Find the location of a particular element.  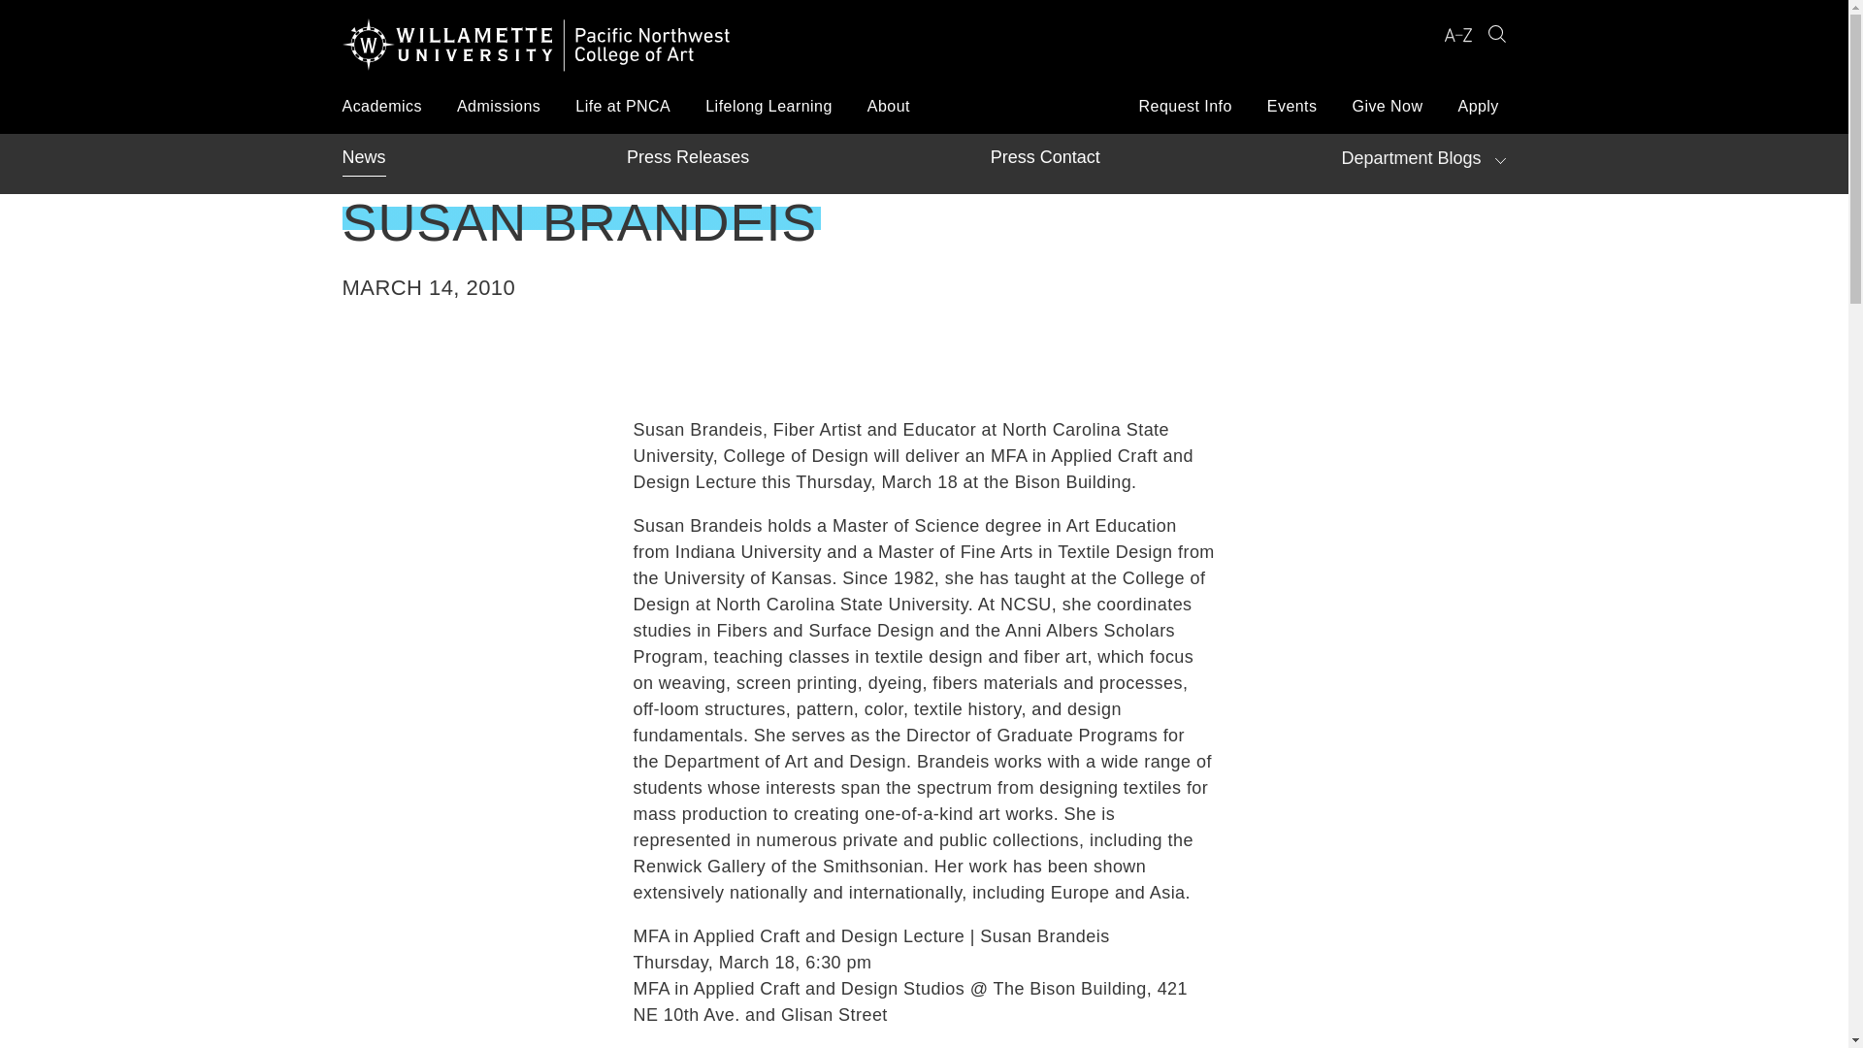

Group 2 is located at coordinates (1496, 35).